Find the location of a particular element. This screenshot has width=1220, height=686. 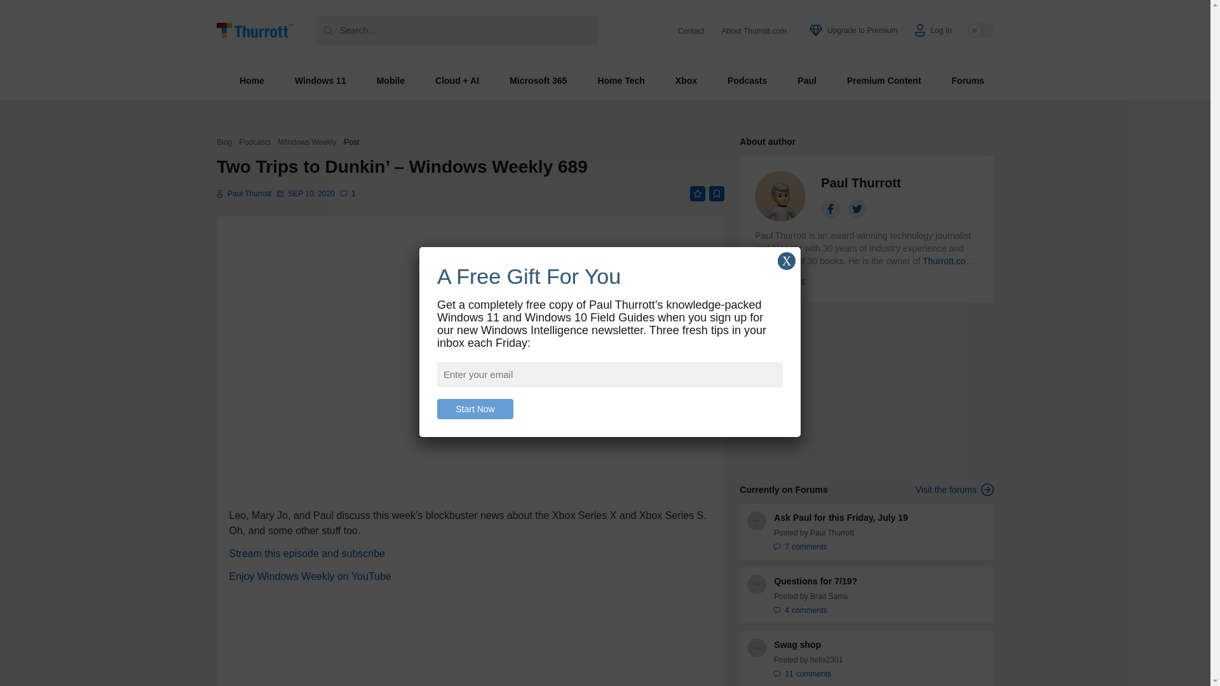

Upgrade to Premium is located at coordinates (854, 30).